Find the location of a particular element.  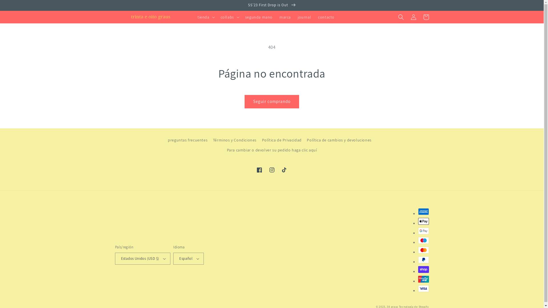

TikTok is located at coordinates (284, 170).